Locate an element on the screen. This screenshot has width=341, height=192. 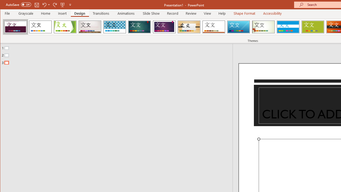
Wisp is located at coordinates (263, 27).